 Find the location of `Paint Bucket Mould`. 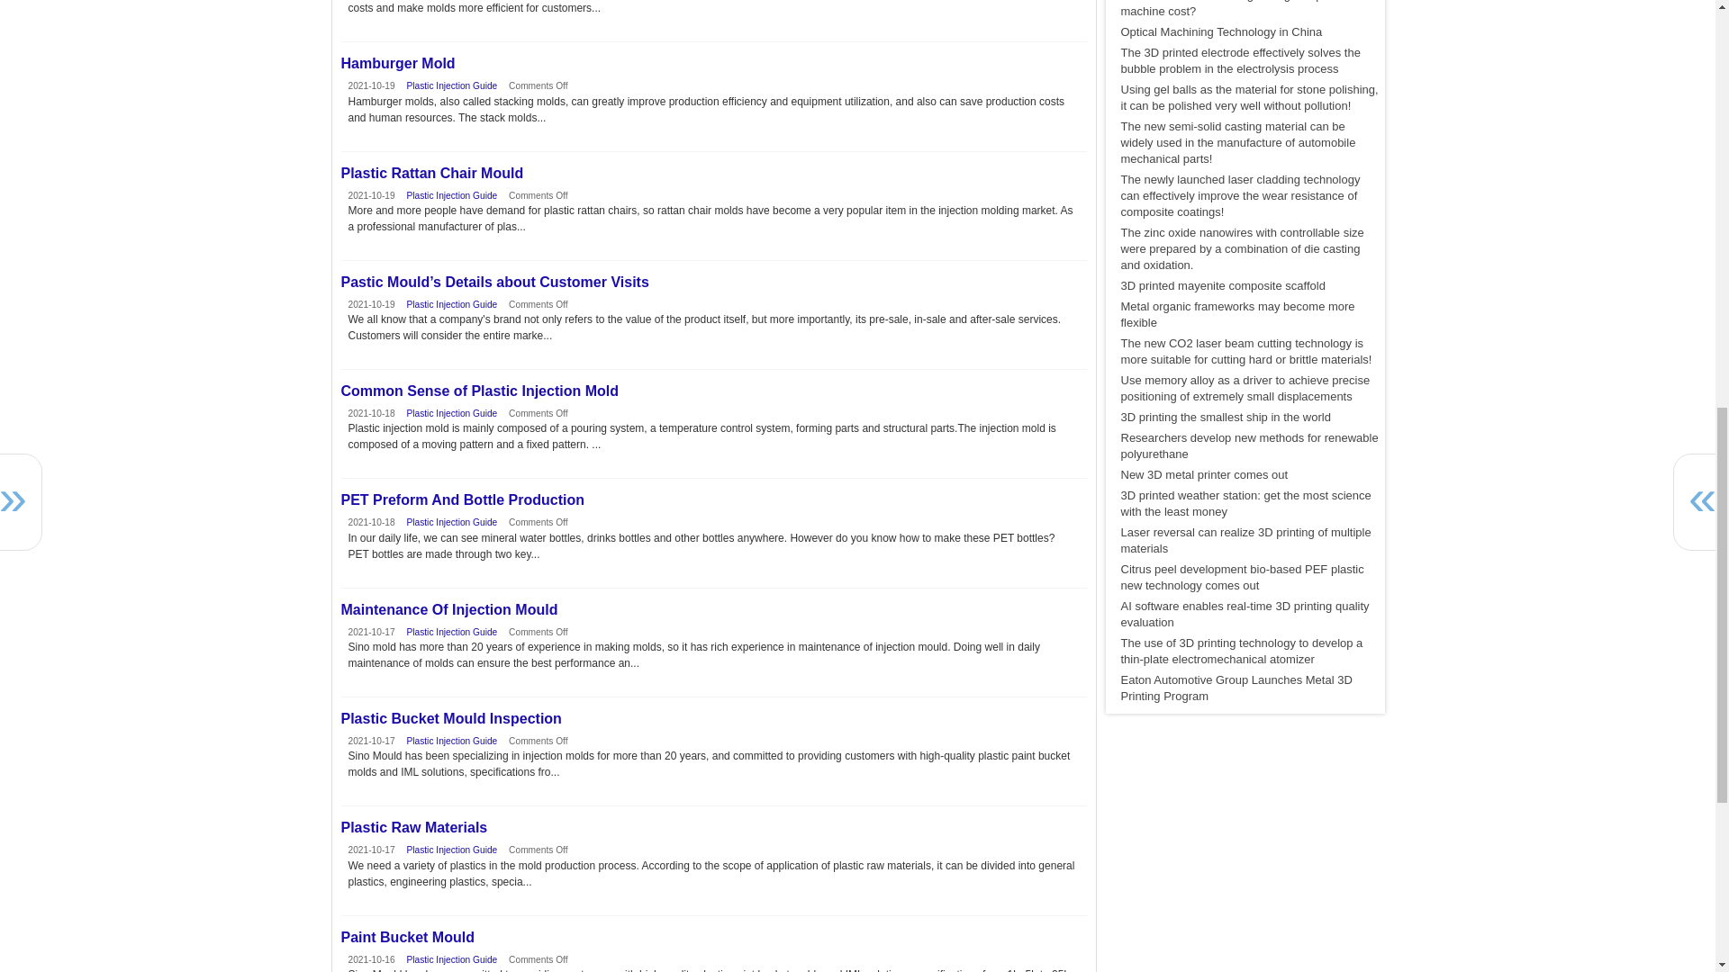

Paint Bucket Mould is located at coordinates (713, 937).